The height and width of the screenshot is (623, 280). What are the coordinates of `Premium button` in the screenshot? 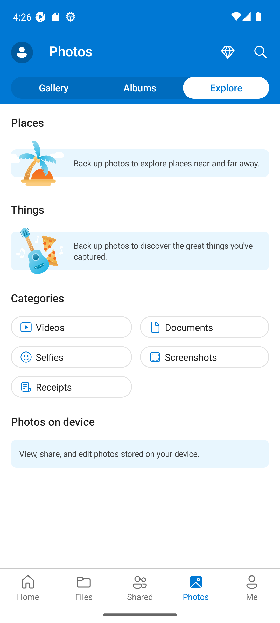 It's located at (228, 52).